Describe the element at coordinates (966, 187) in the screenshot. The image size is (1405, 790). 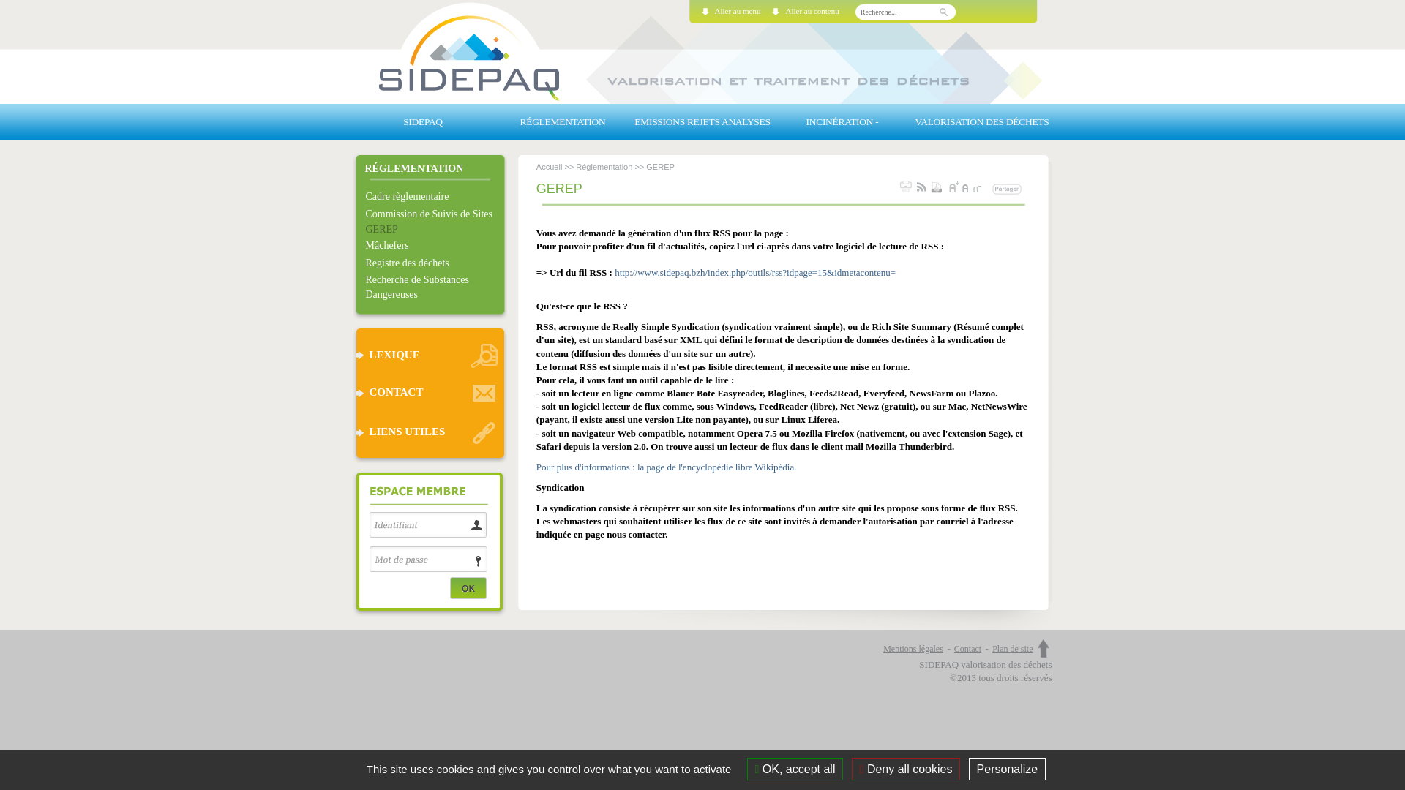
I see `Taille par defaut` at that location.